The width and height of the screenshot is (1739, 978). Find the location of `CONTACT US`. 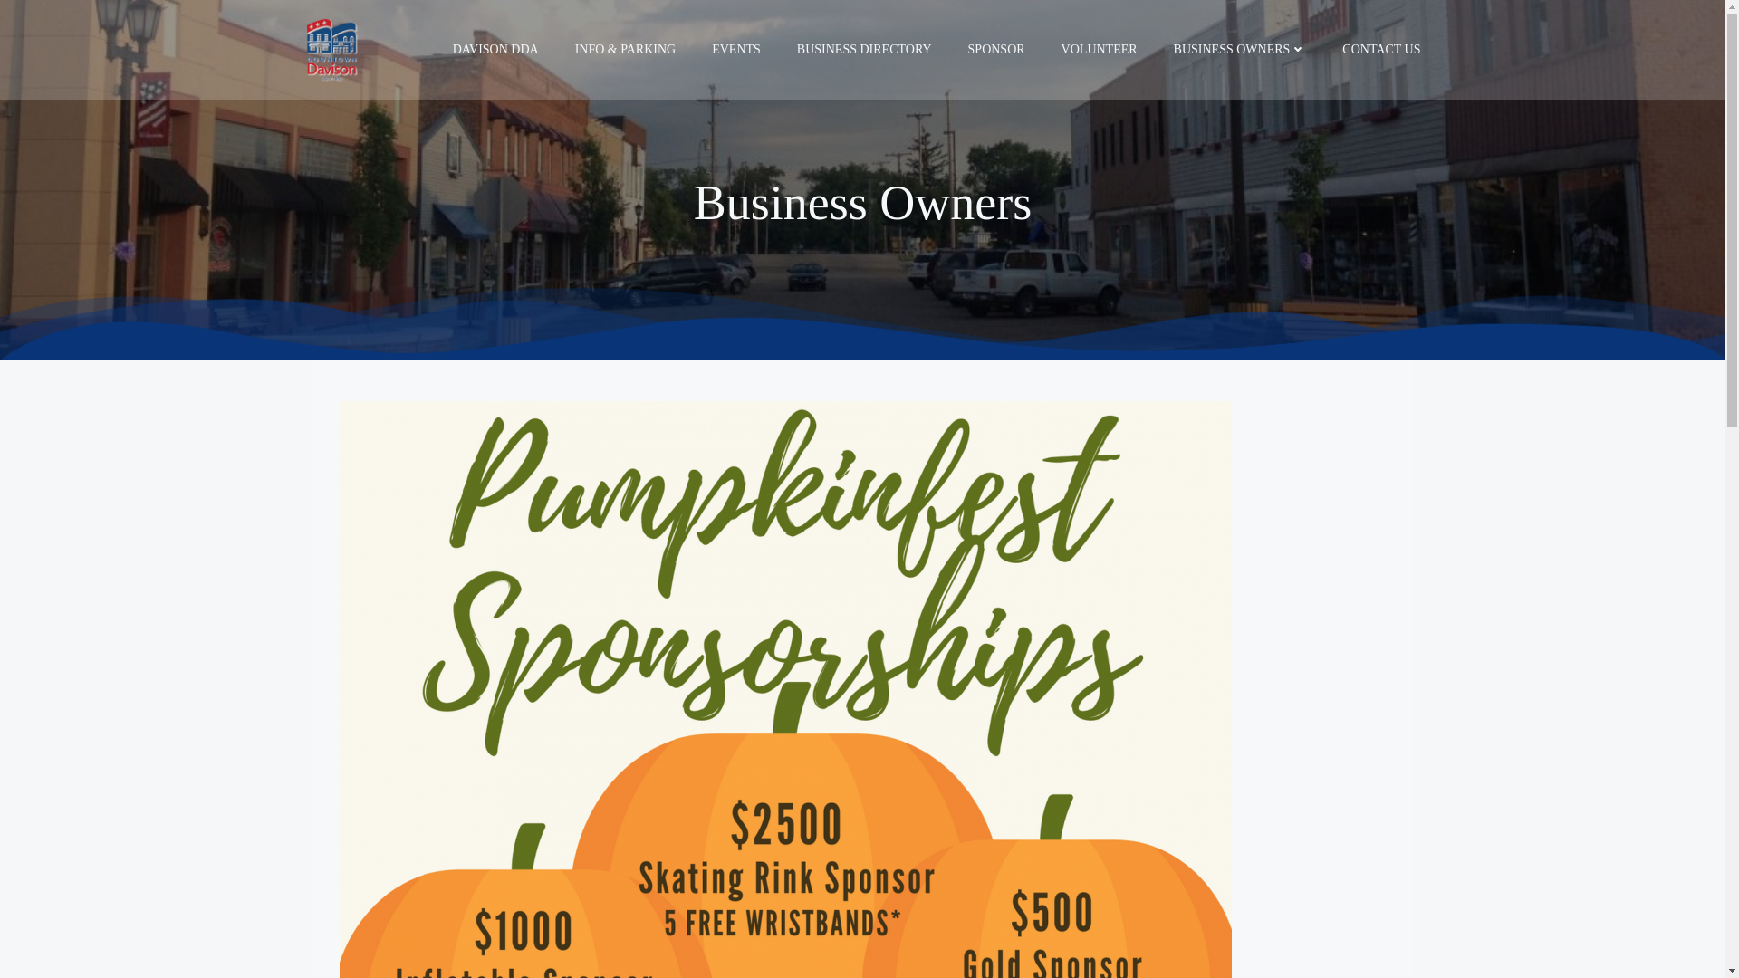

CONTACT US is located at coordinates (1381, 49).